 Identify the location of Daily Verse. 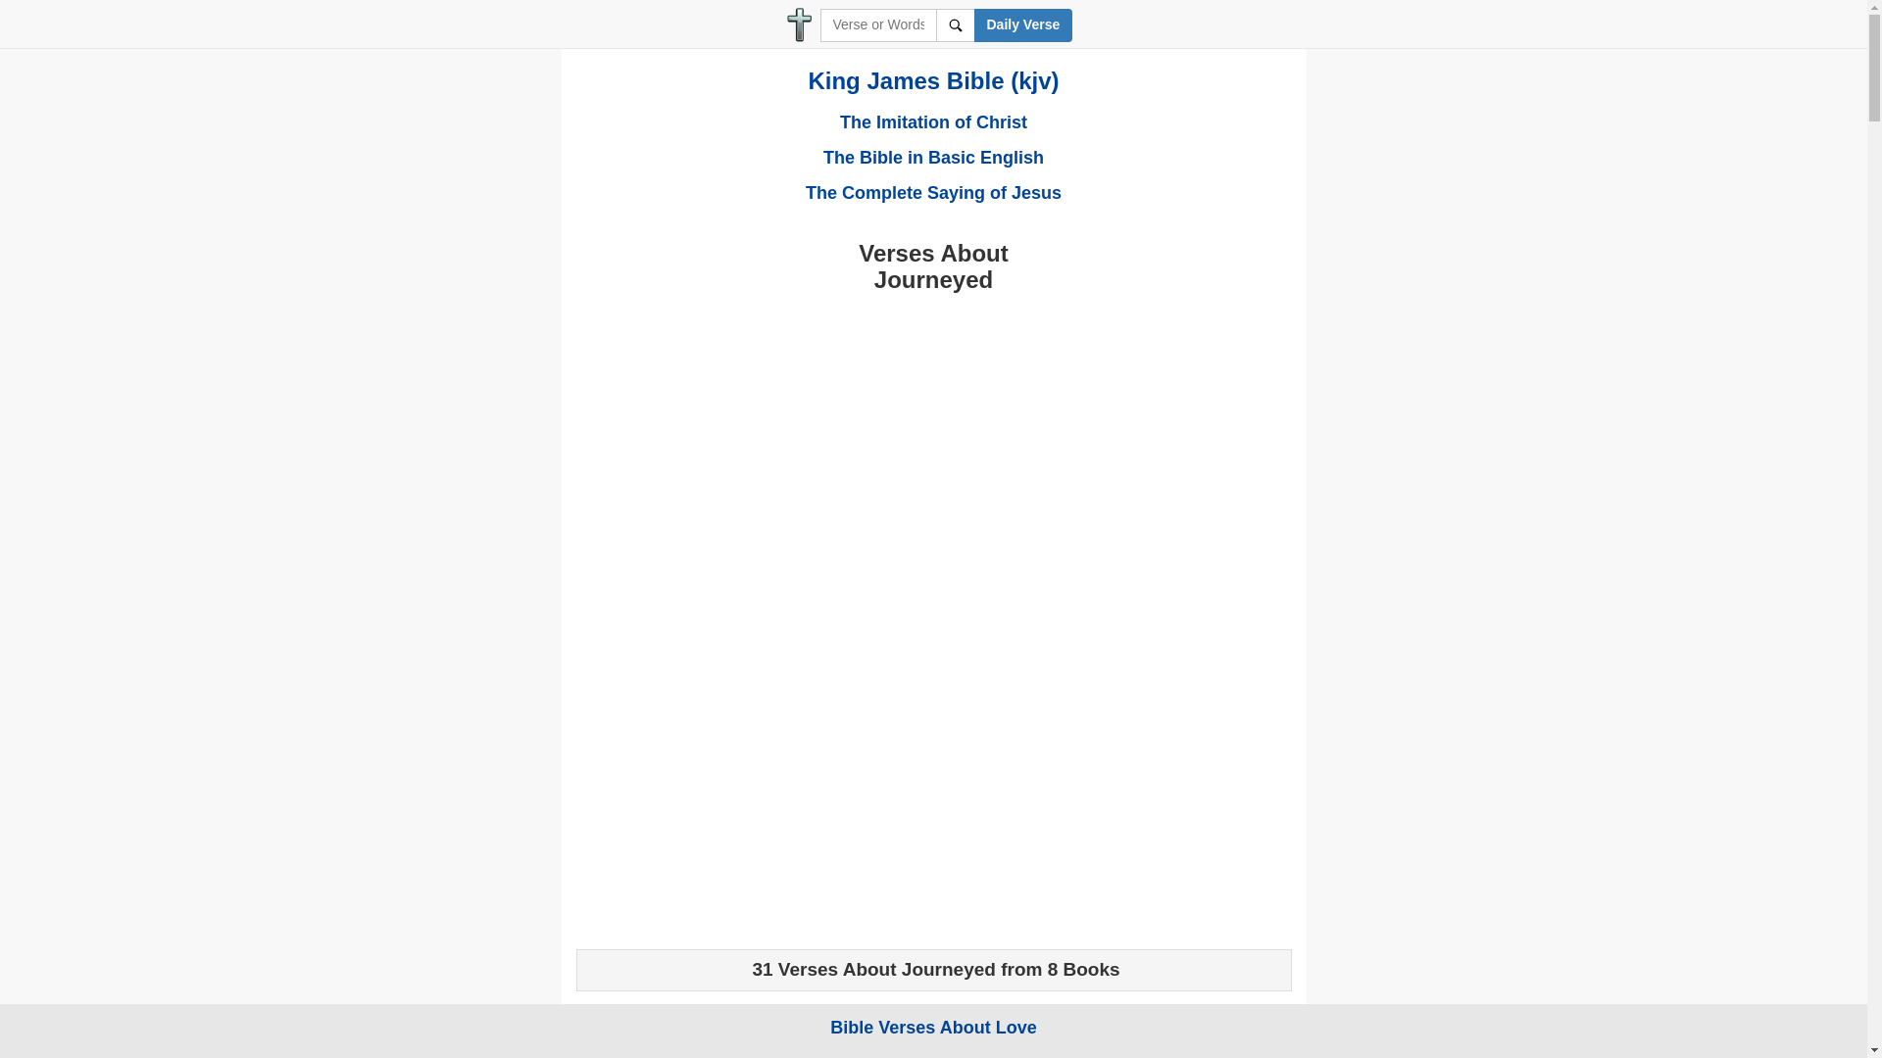
(1023, 25).